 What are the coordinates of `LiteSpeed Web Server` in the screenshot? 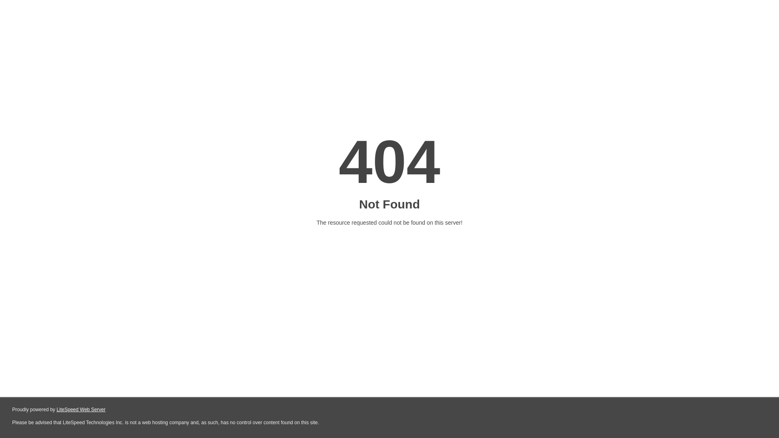 It's located at (81, 410).